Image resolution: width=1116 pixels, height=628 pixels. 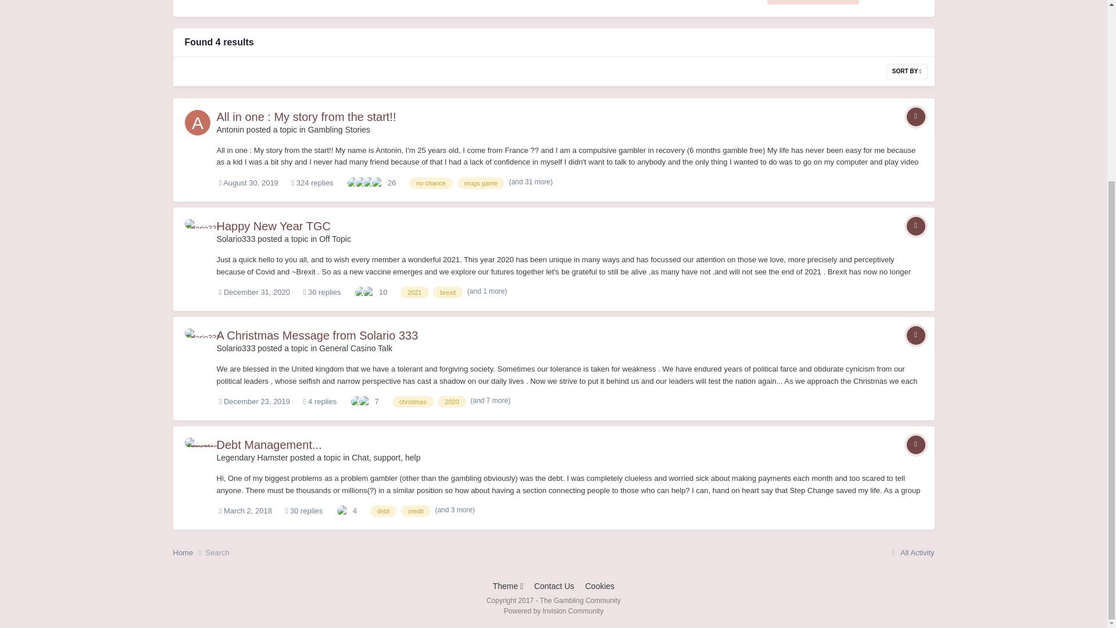 I want to click on Go to Antonin's profile, so click(x=198, y=123).